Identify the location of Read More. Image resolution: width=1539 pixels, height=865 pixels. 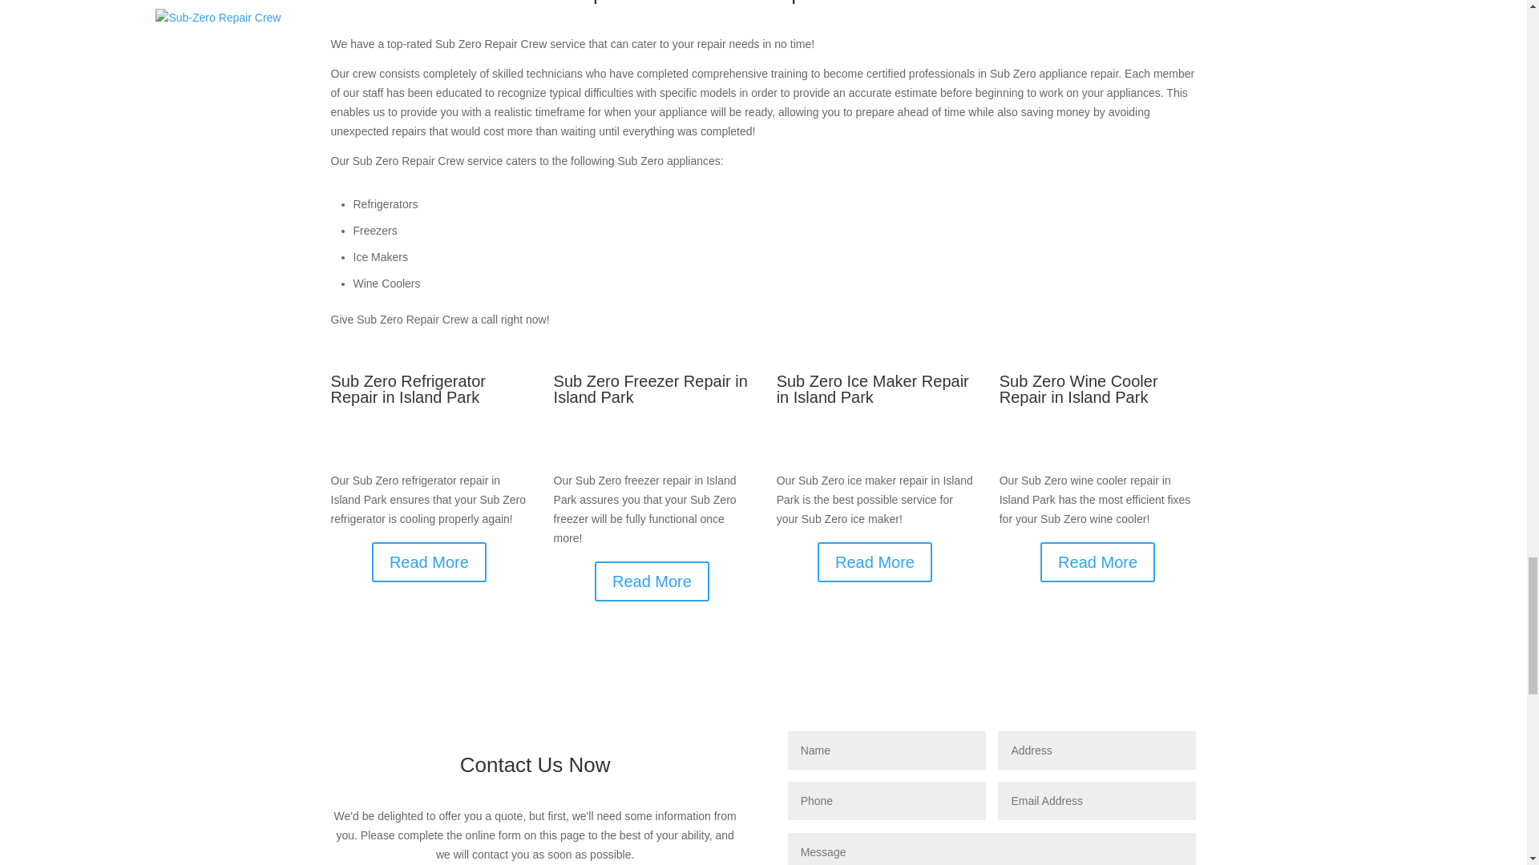
(429, 562).